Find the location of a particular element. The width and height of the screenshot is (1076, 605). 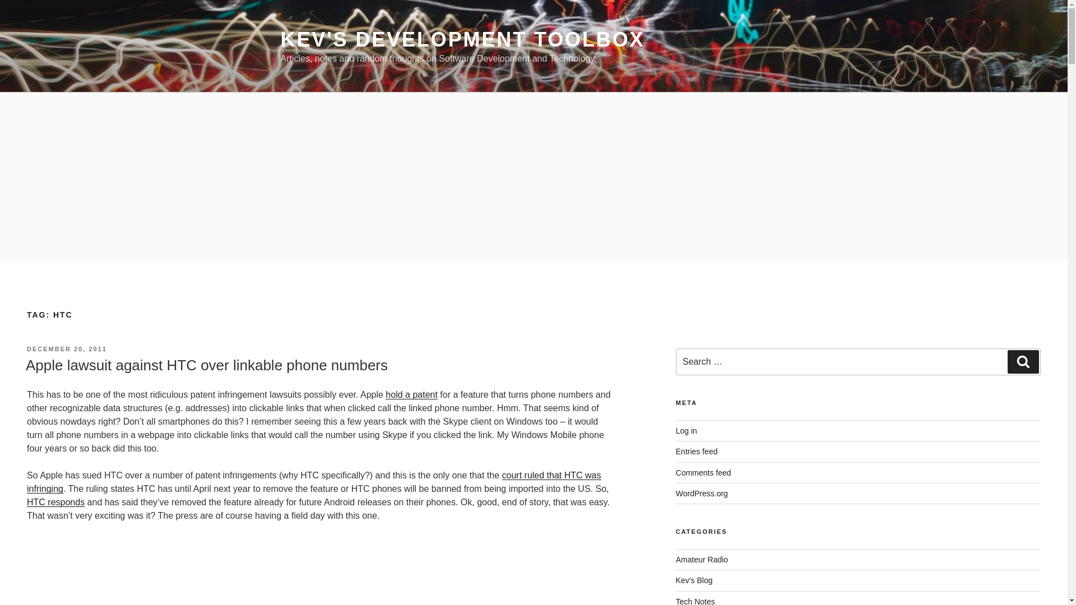

Tech Notes is located at coordinates (695, 601).